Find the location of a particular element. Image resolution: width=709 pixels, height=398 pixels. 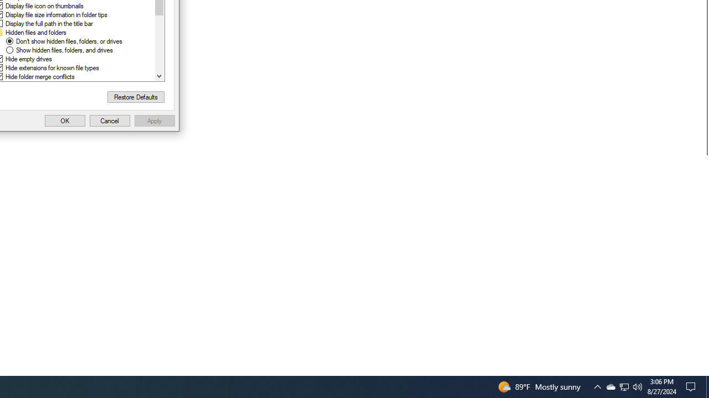

Display the full path in the title bar is located at coordinates (49, 24).